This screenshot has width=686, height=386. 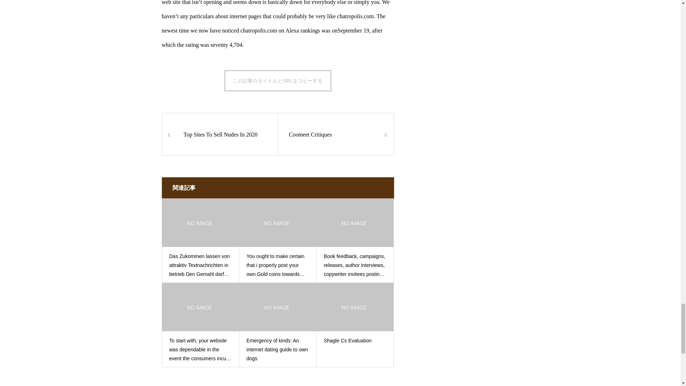 I want to click on Emergency of kinds: An internet dating guide to own dogs, so click(x=278, y=350).